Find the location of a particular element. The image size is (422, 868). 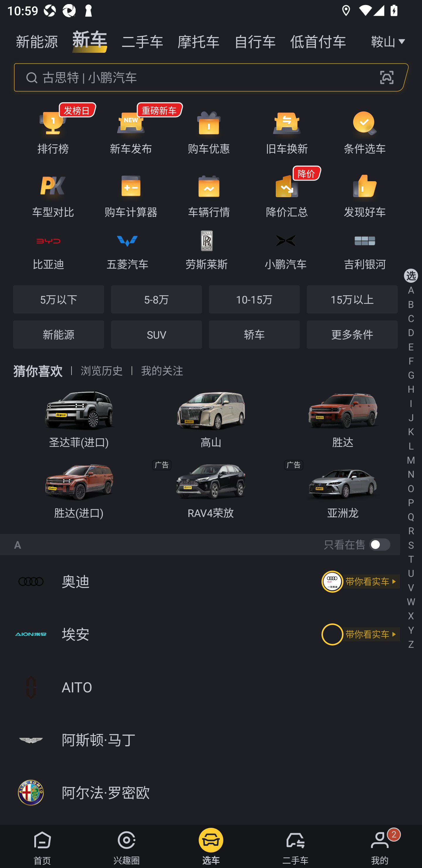

带你看实车  is located at coordinates (359, 581).